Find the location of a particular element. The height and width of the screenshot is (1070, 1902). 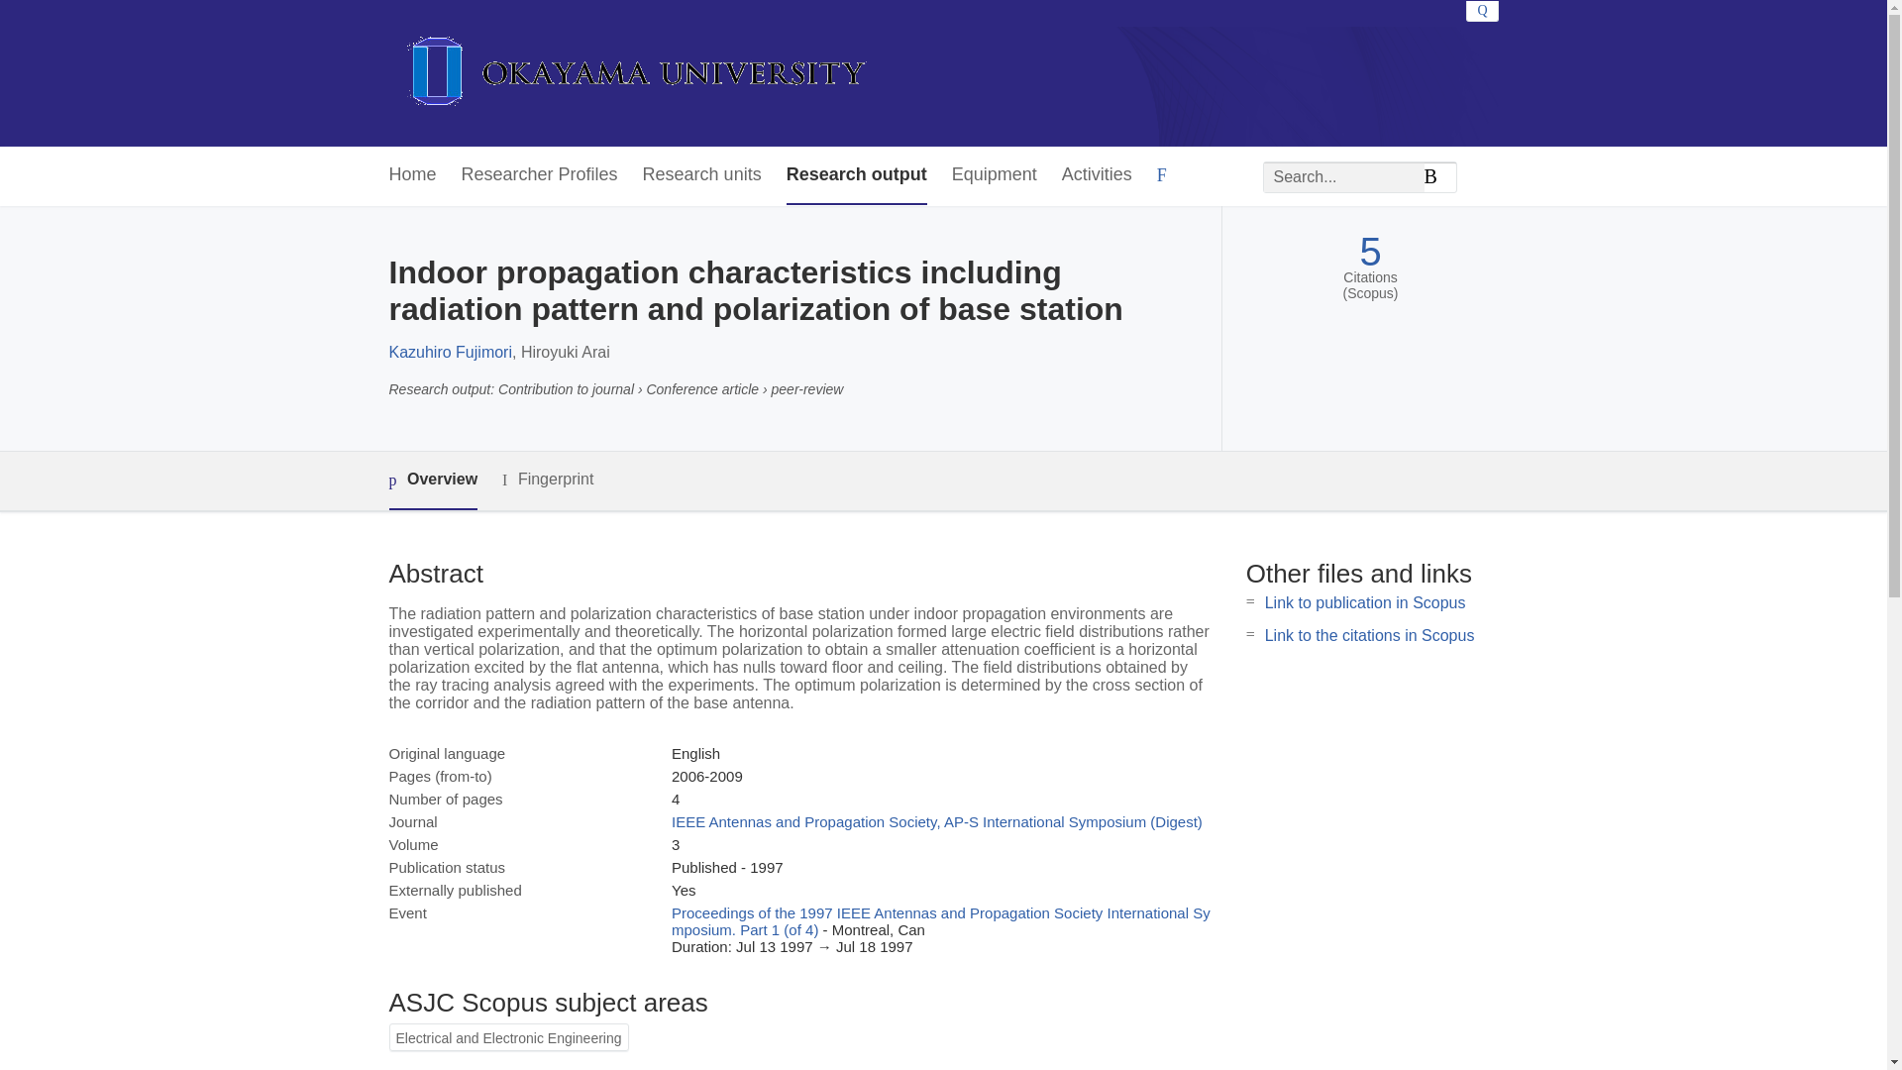

Kazuhiro Fujimori is located at coordinates (450, 351).